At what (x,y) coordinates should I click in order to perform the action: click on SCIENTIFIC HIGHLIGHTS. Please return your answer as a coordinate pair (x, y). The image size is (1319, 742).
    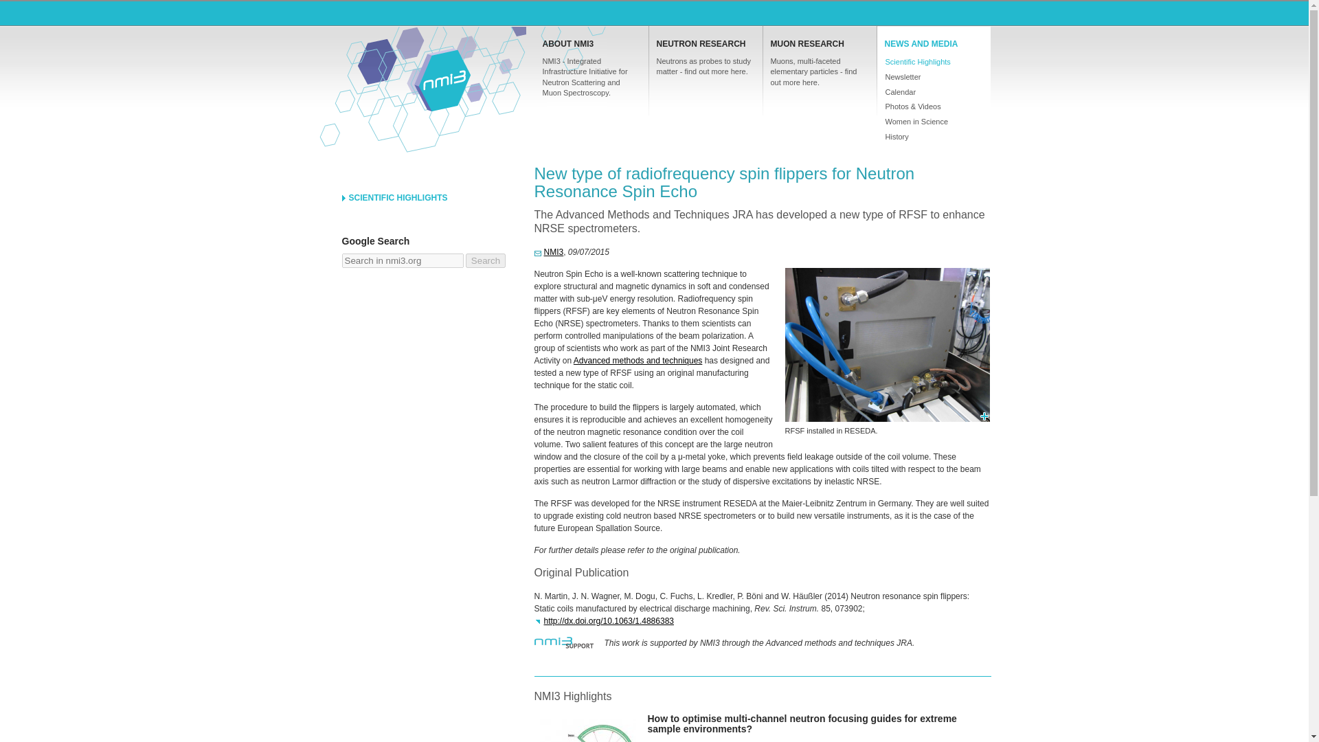
    Looking at the image, I should click on (427, 197).